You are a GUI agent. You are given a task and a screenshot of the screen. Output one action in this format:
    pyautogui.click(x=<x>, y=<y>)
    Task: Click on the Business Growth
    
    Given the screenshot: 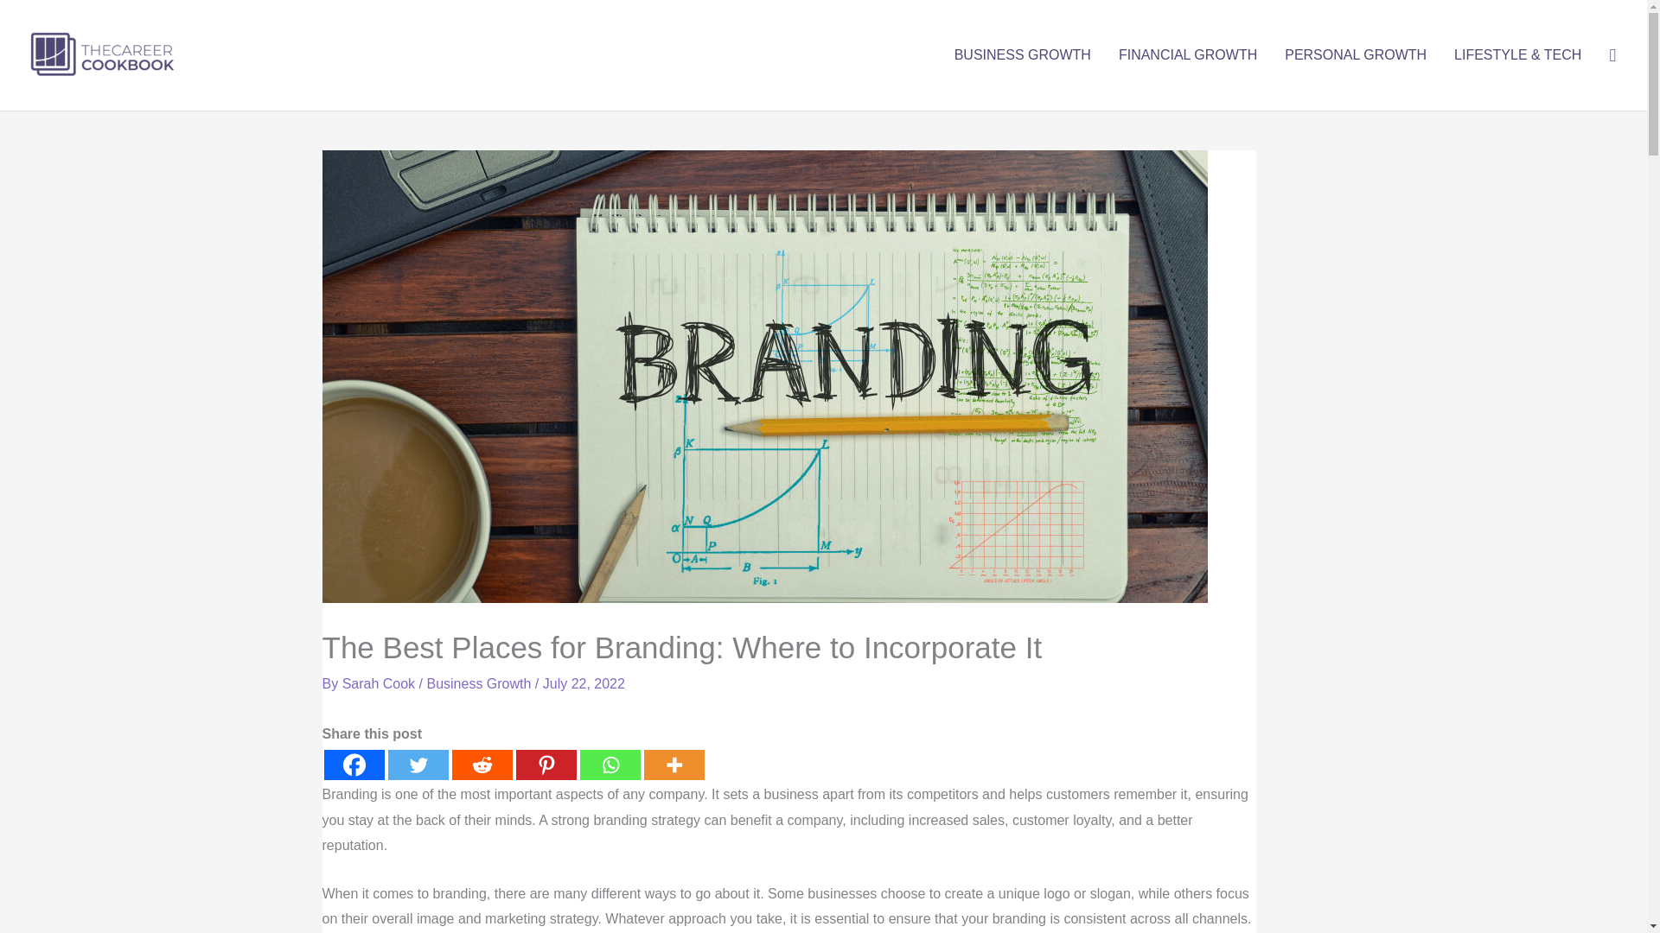 What is the action you would take?
    pyautogui.click(x=479, y=684)
    